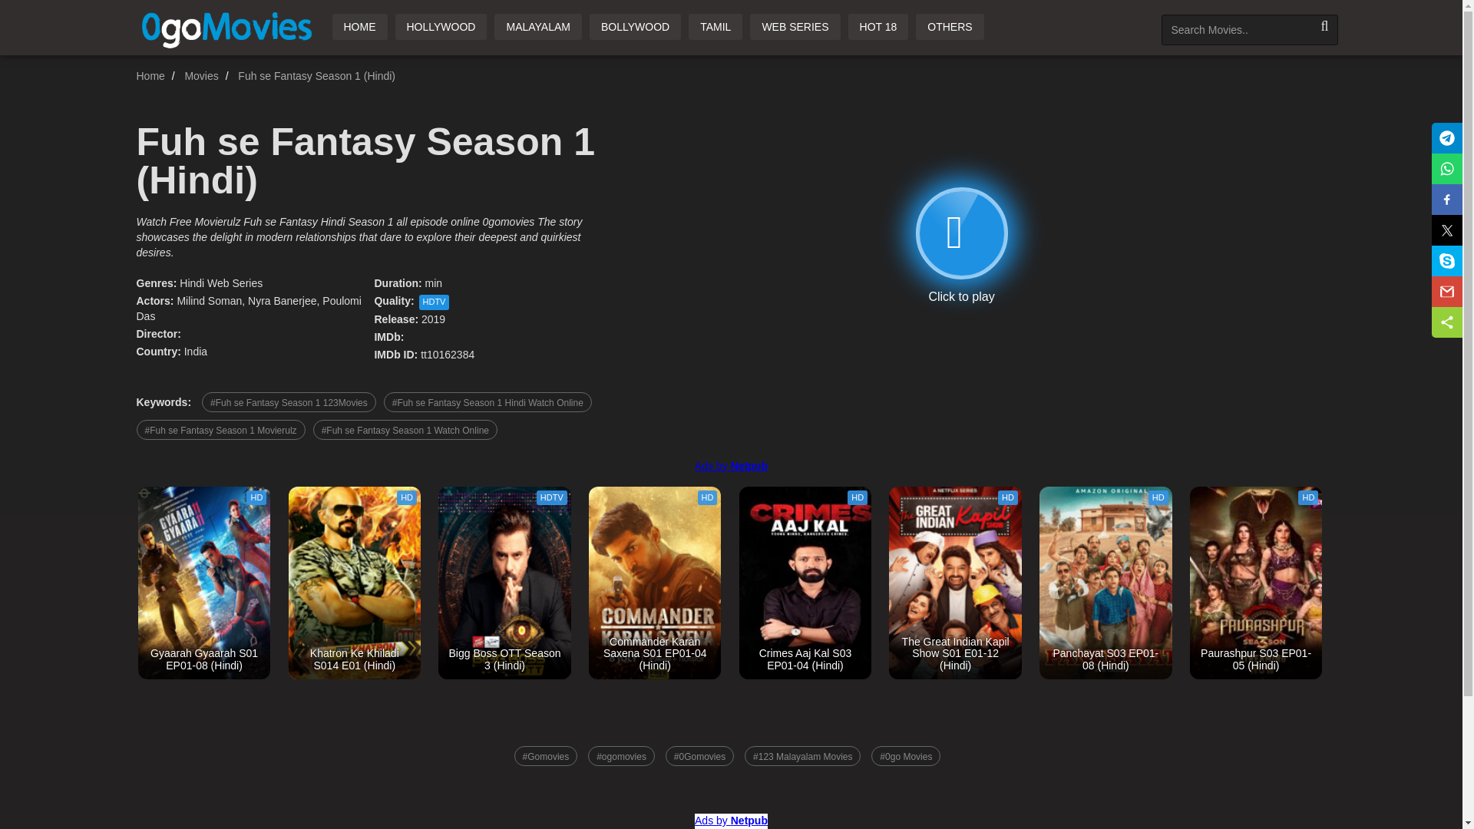  Describe the element at coordinates (441, 26) in the screenshot. I see `Hollywood Movies` at that location.